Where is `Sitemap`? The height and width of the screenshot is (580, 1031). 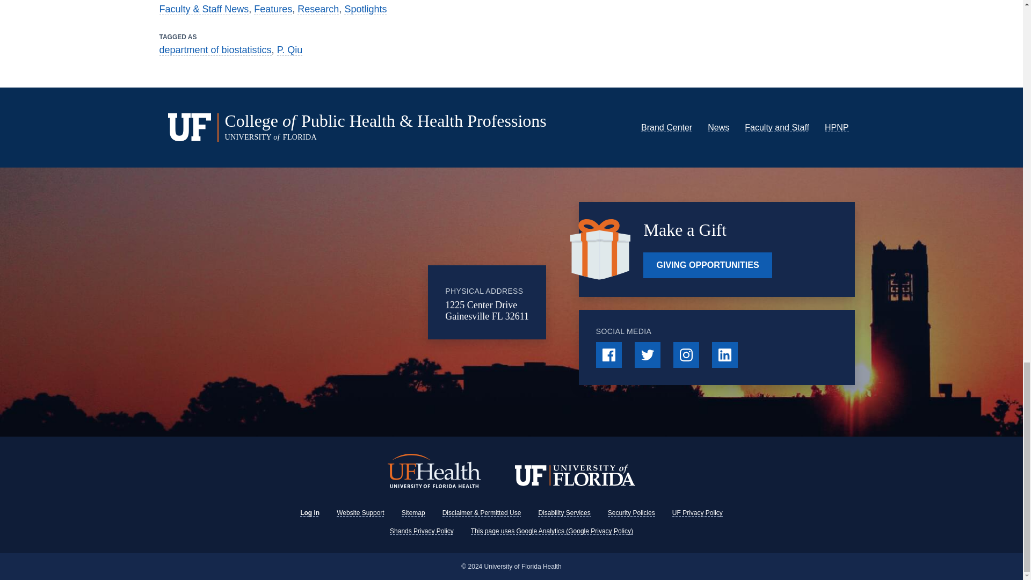 Sitemap is located at coordinates (413, 513).